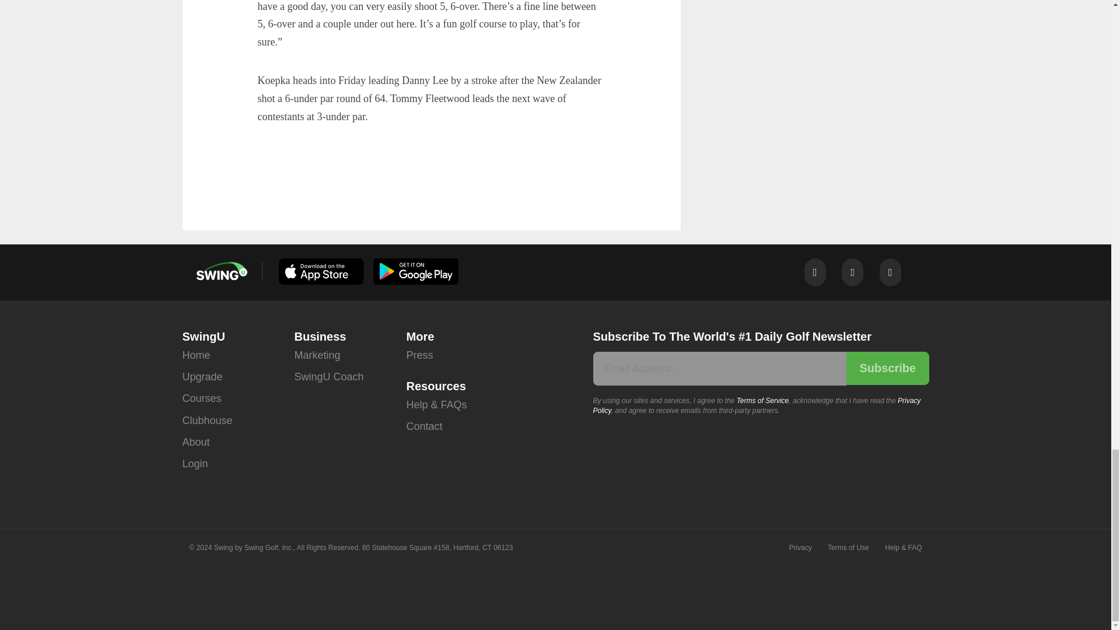 The height and width of the screenshot is (630, 1120). What do you see at coordinates (196, 355) in the screenshot?
I see `Home` at bounding box center [196, 355].